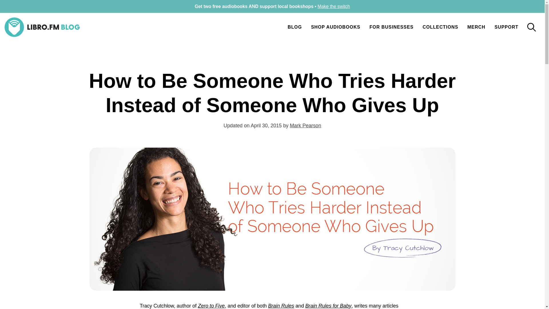 This screenshot has height=309, width=549. Describe the element at coordinates (211, 306) in the screenshot. I see `Zero to Five` at that location.